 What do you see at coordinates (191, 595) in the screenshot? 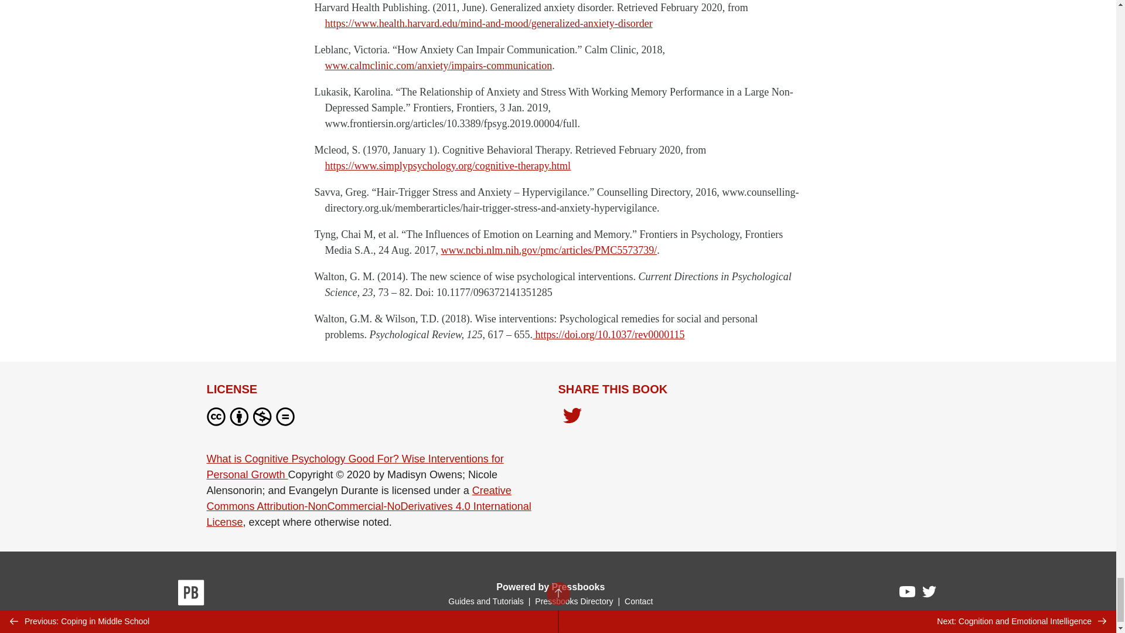
I see `Pressbooks` at bounding box center [191, 595].